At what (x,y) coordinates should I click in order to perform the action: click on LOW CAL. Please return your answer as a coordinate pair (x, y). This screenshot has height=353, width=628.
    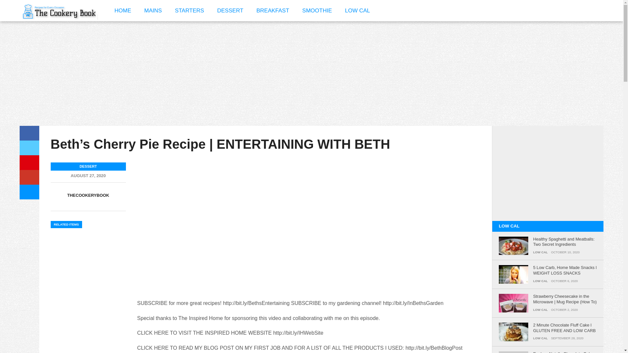
    Looking at the image, I should click on (358, 10).